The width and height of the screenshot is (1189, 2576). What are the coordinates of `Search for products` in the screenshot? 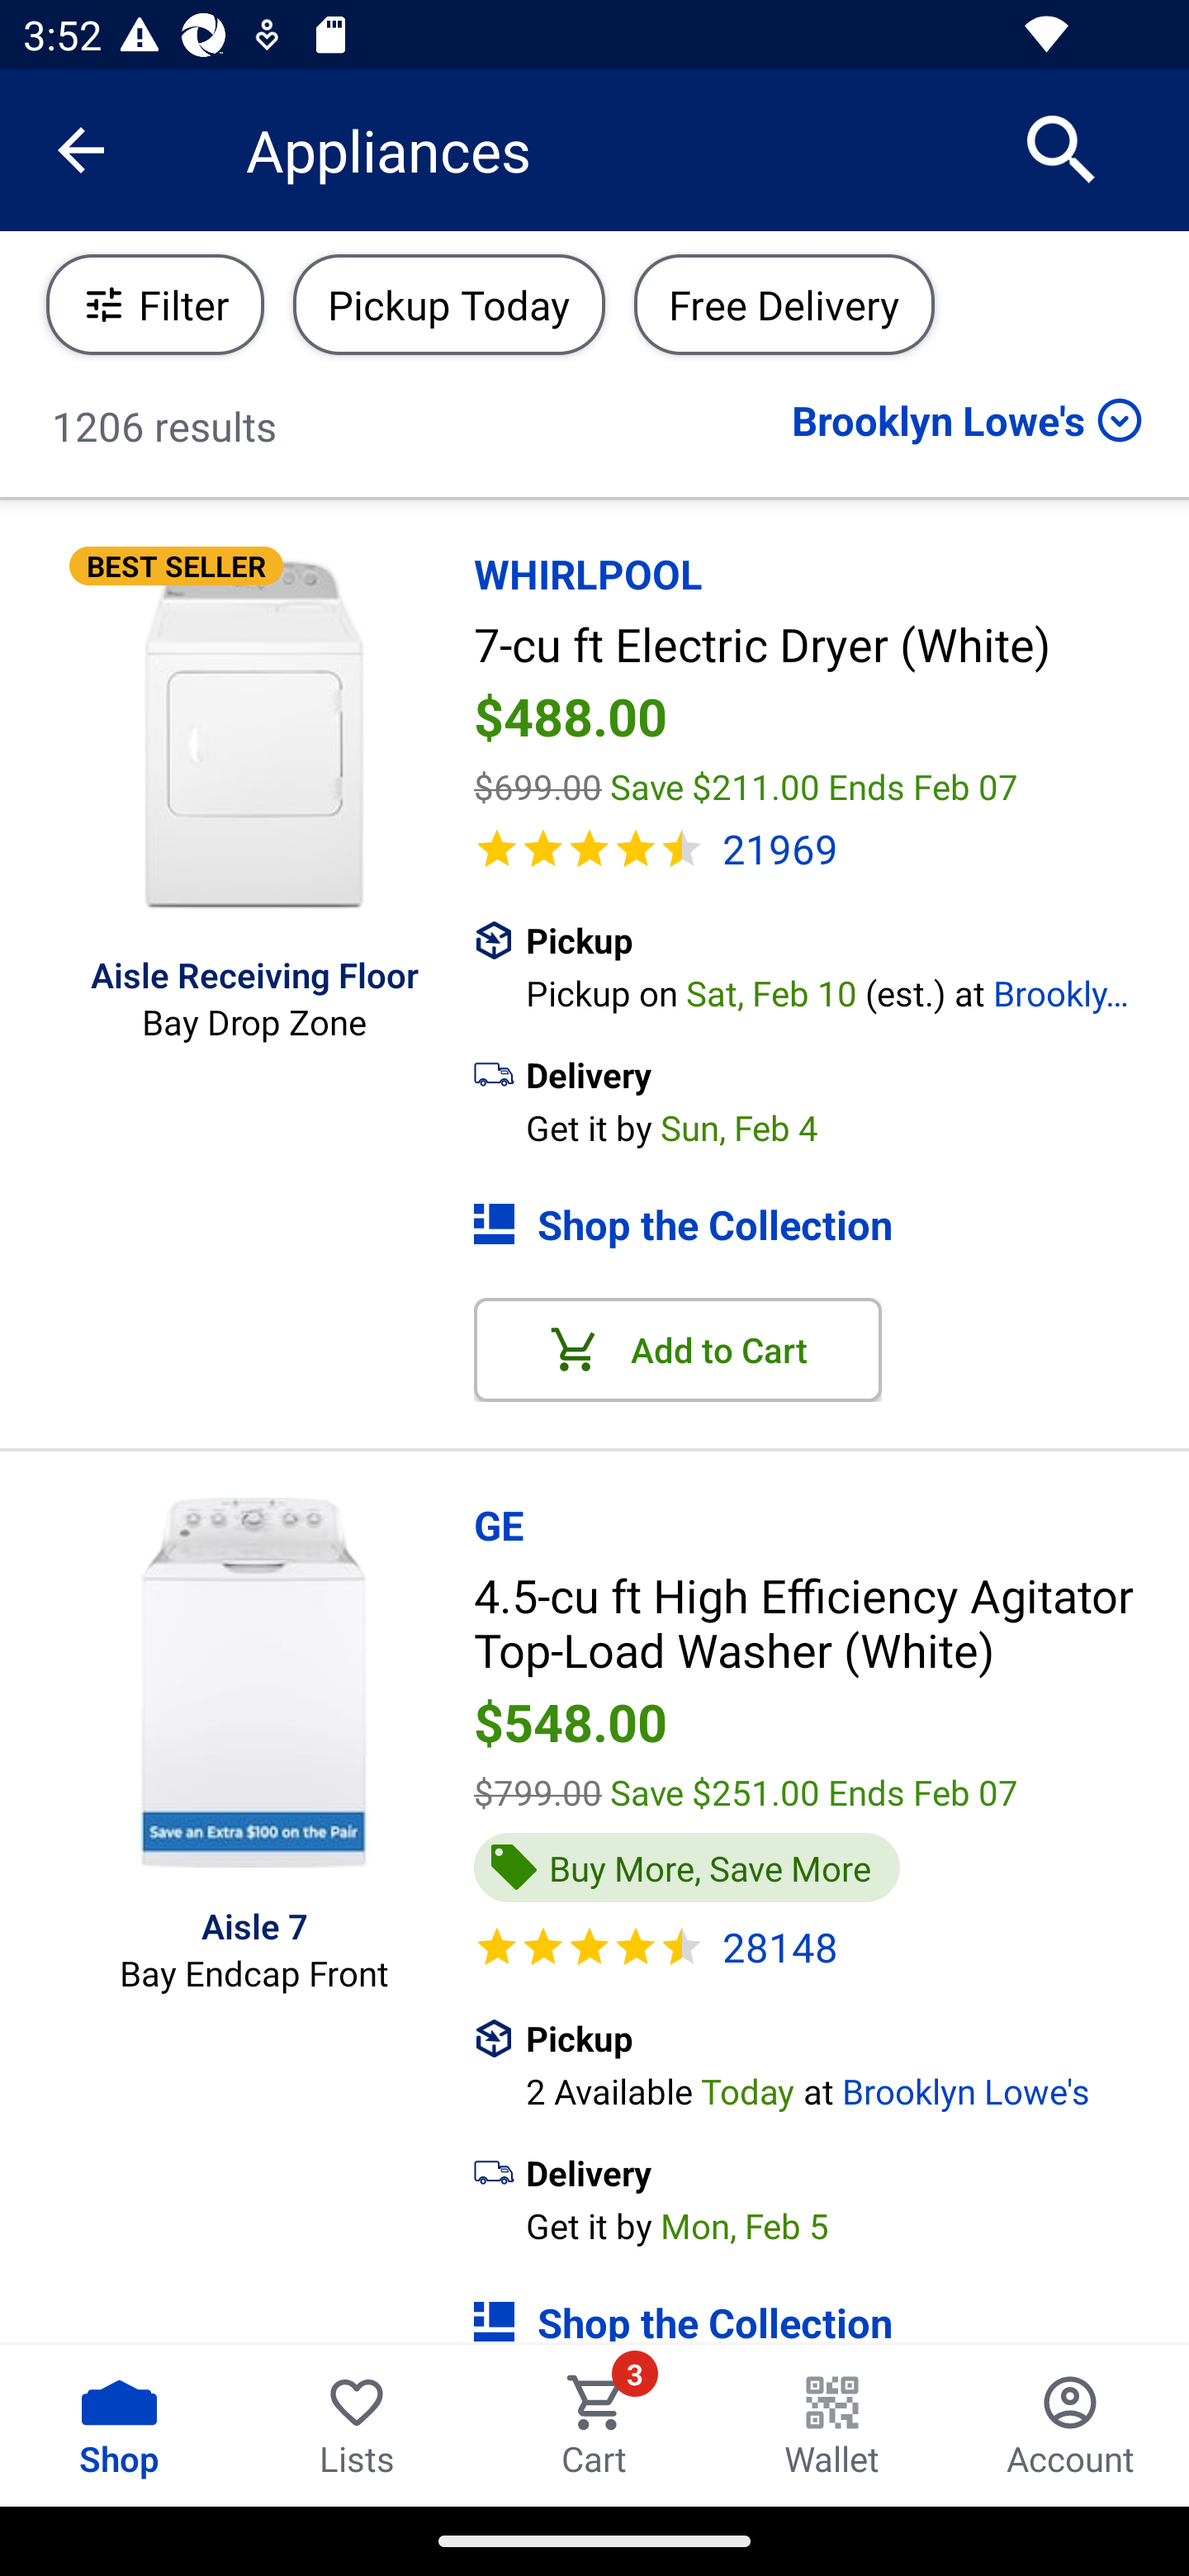 It's located at (1062, 149).